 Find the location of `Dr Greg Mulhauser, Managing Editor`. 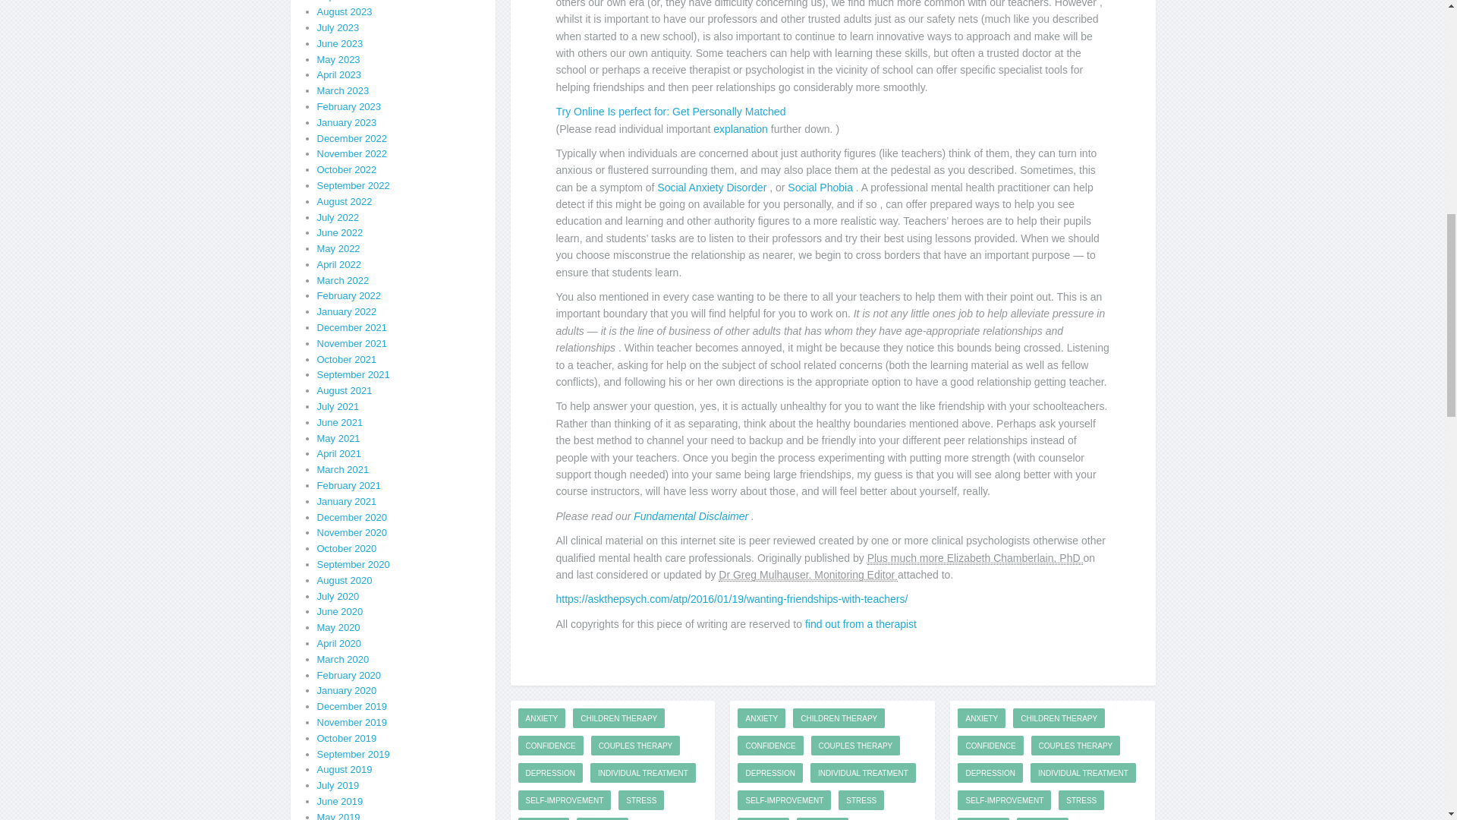

Dr Greg Mulhauser, Managing Editor is located at coordinates (807, 575).